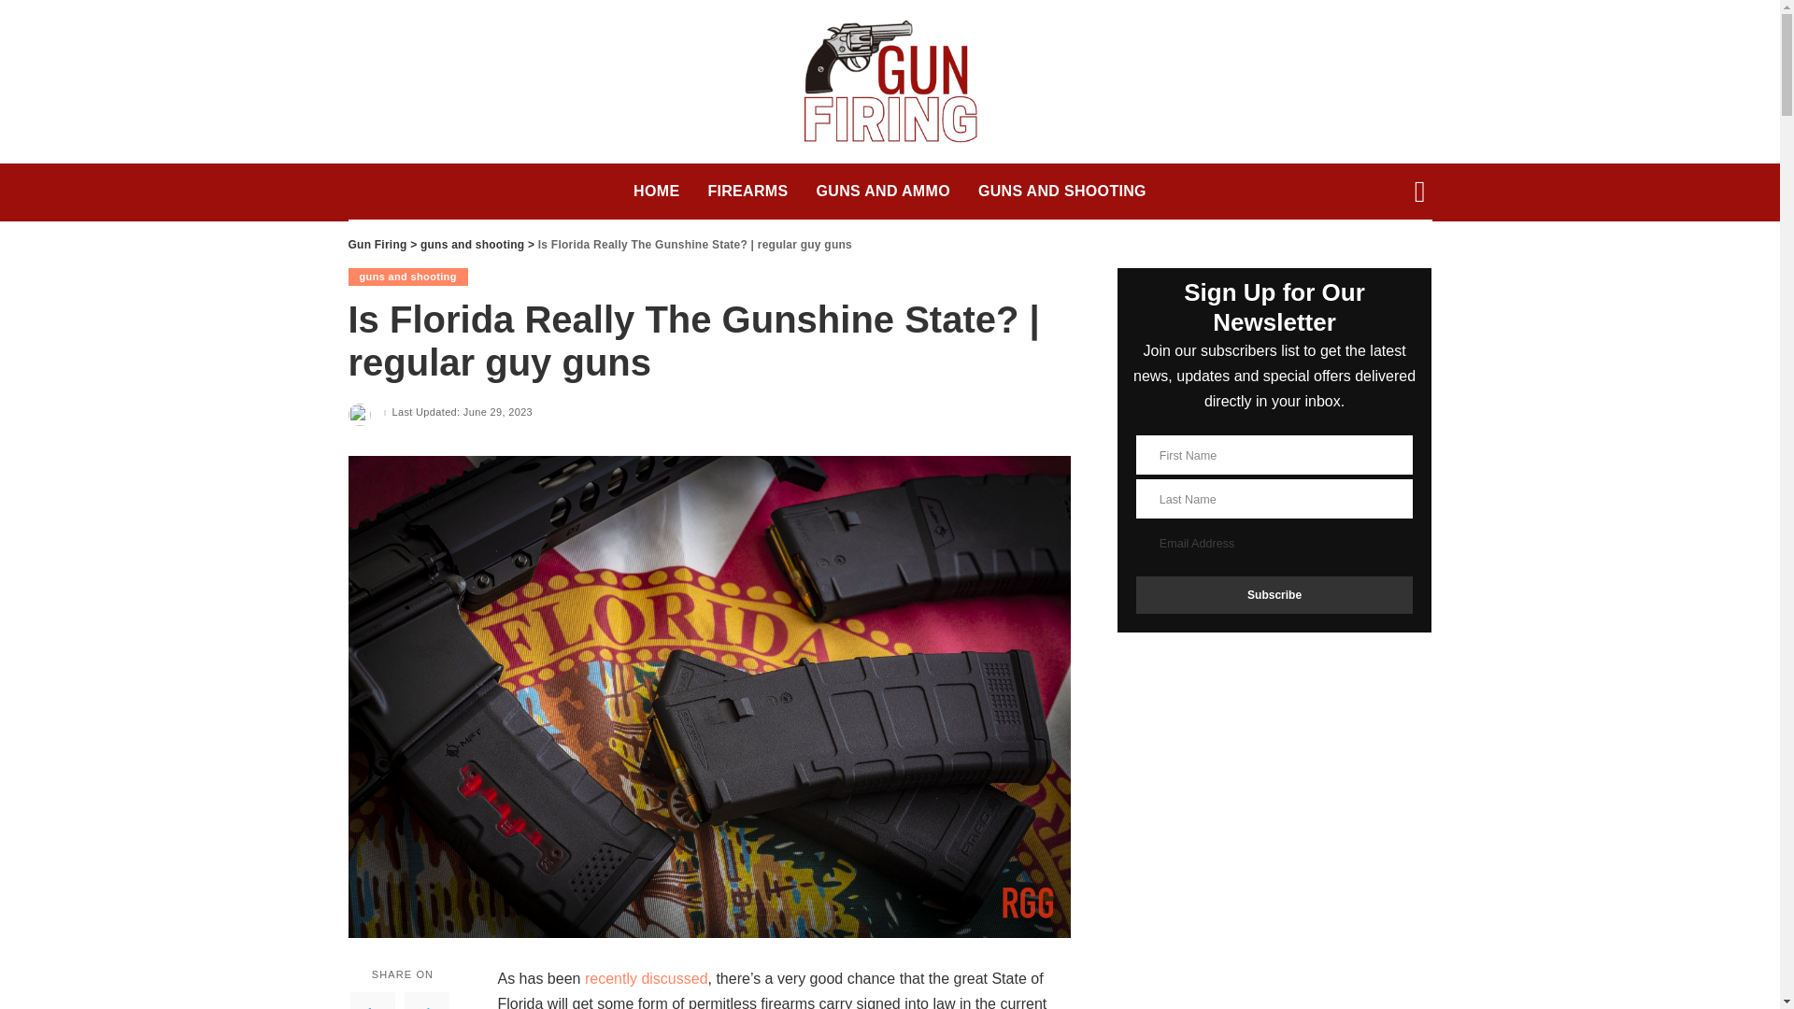  I want to click on Search, so click(1405, 260).